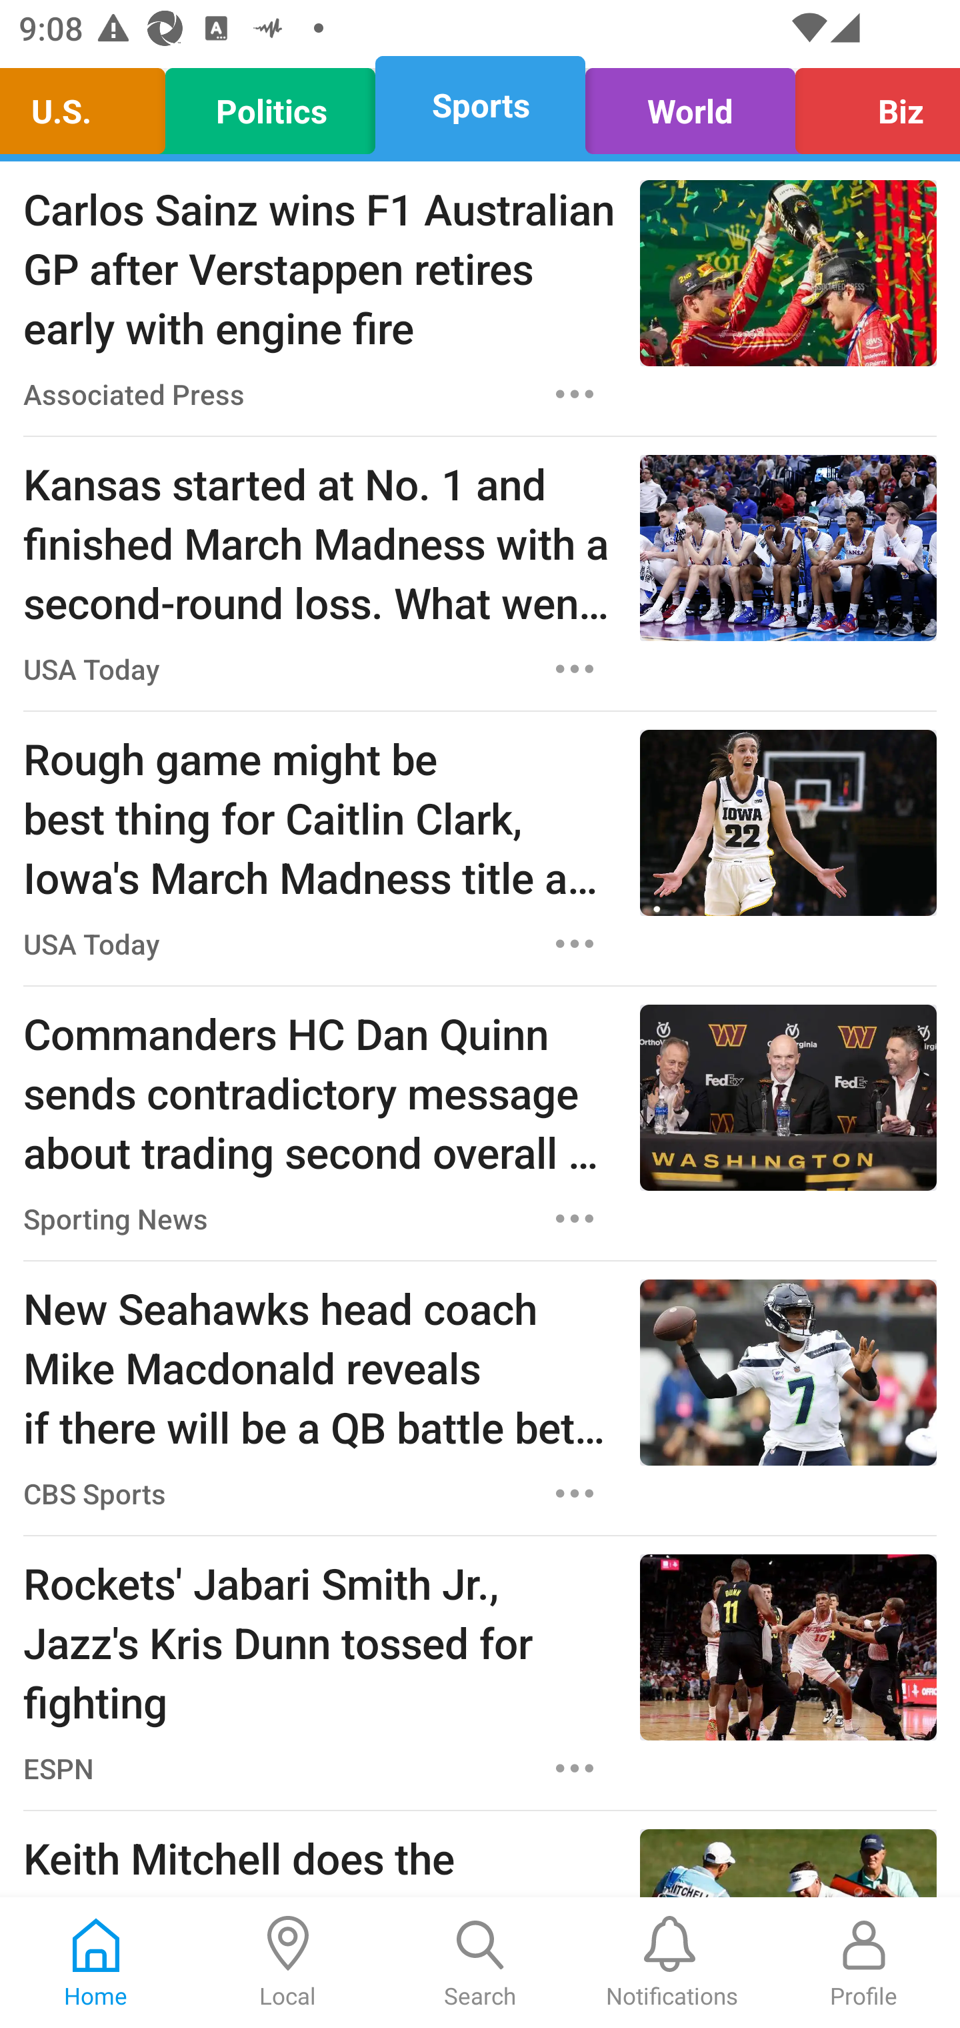  I want to click on Options, so click(575, 668).